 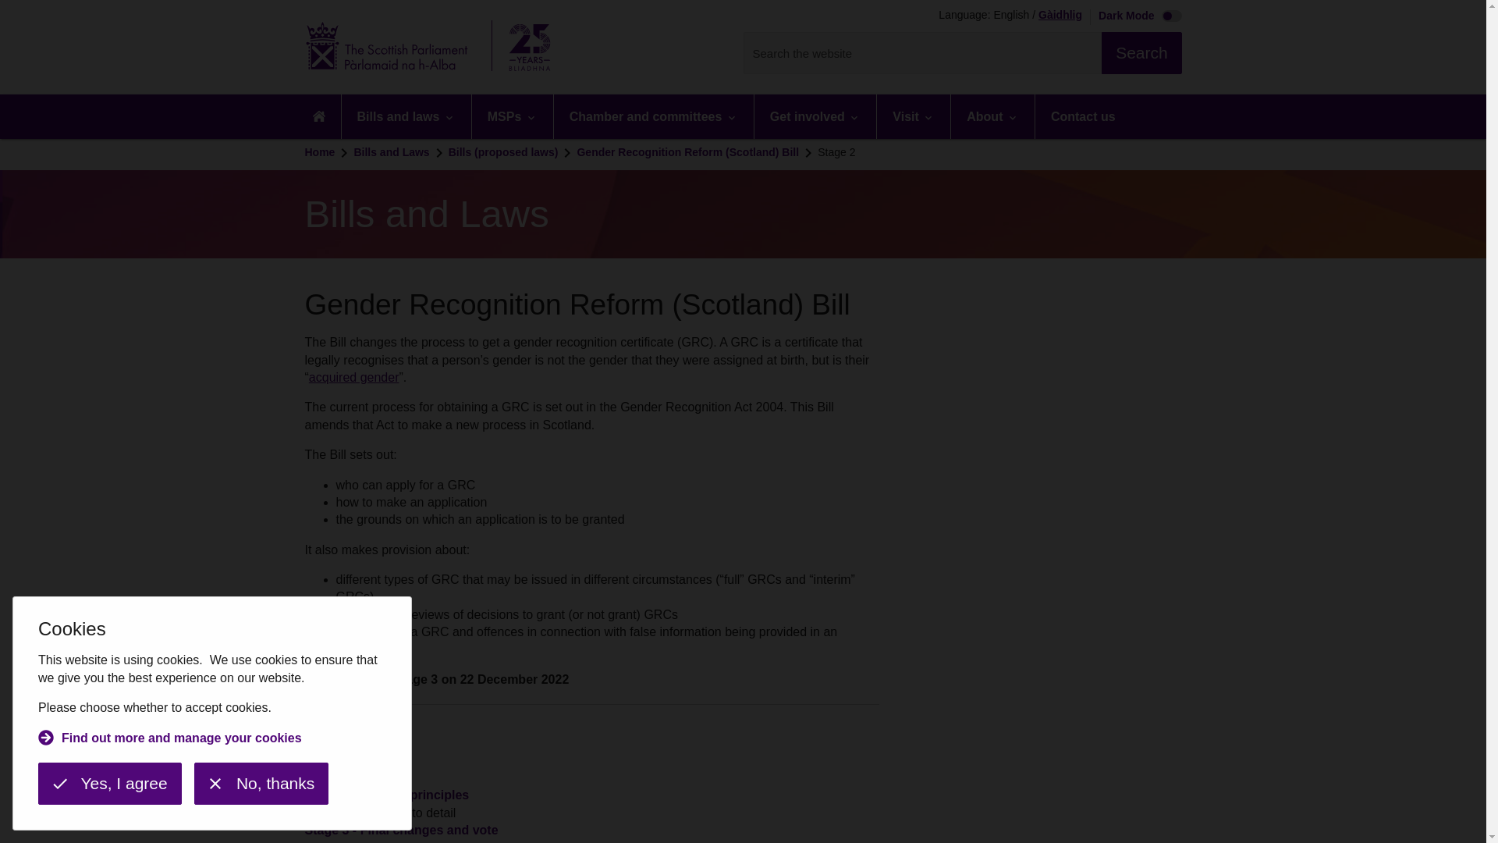 I want to click on Dark Mode, so click(x=1136, y=17).